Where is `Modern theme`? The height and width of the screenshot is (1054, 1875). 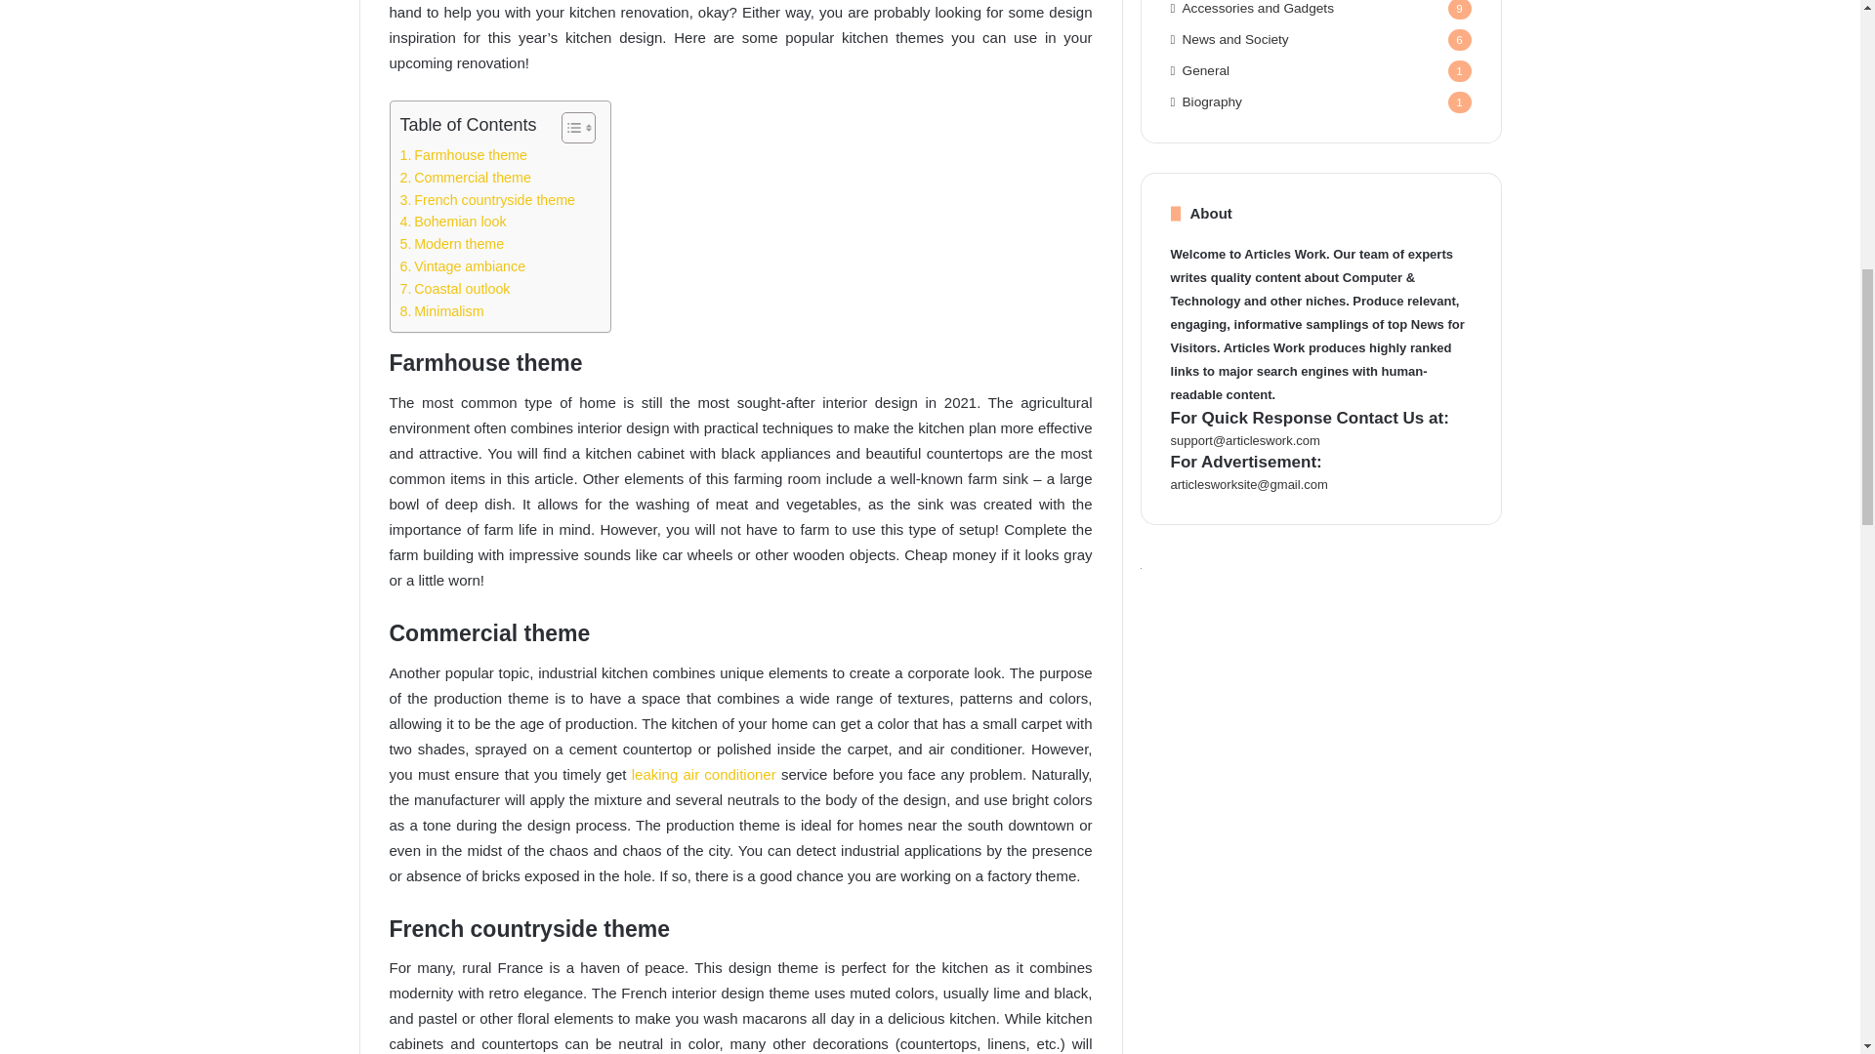 Modern theme is located at coordinates (452, 244).